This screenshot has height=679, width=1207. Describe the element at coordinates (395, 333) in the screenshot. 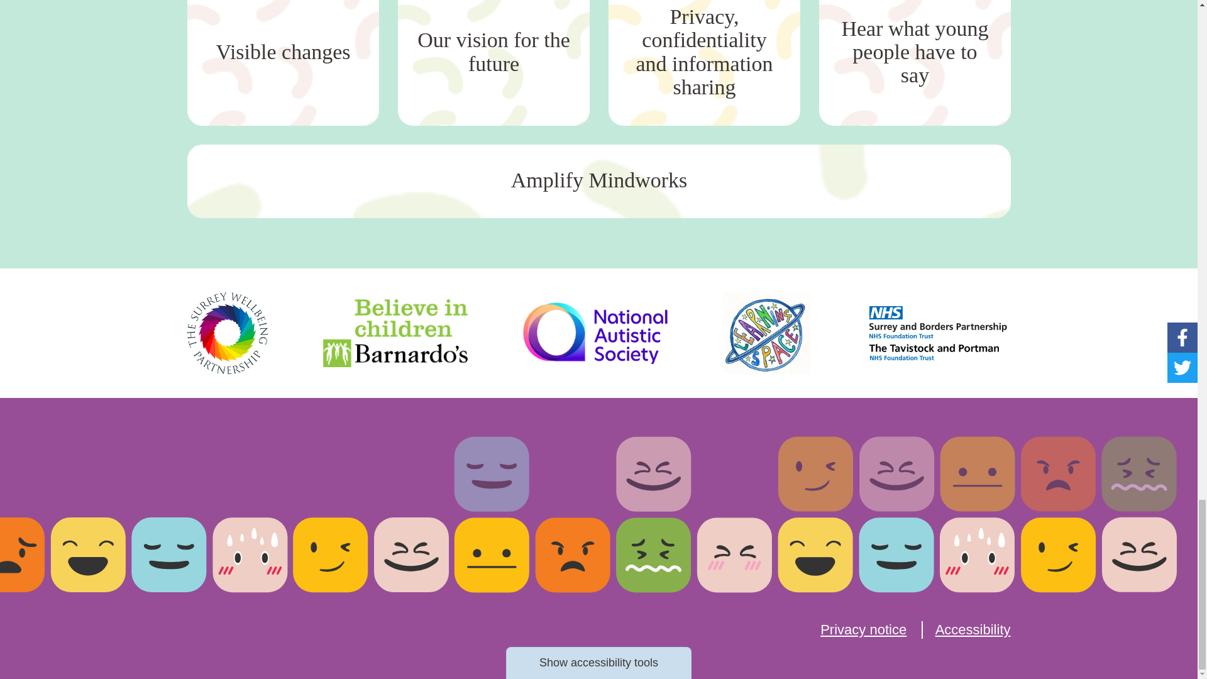

I see `Barnardo's` at that location.